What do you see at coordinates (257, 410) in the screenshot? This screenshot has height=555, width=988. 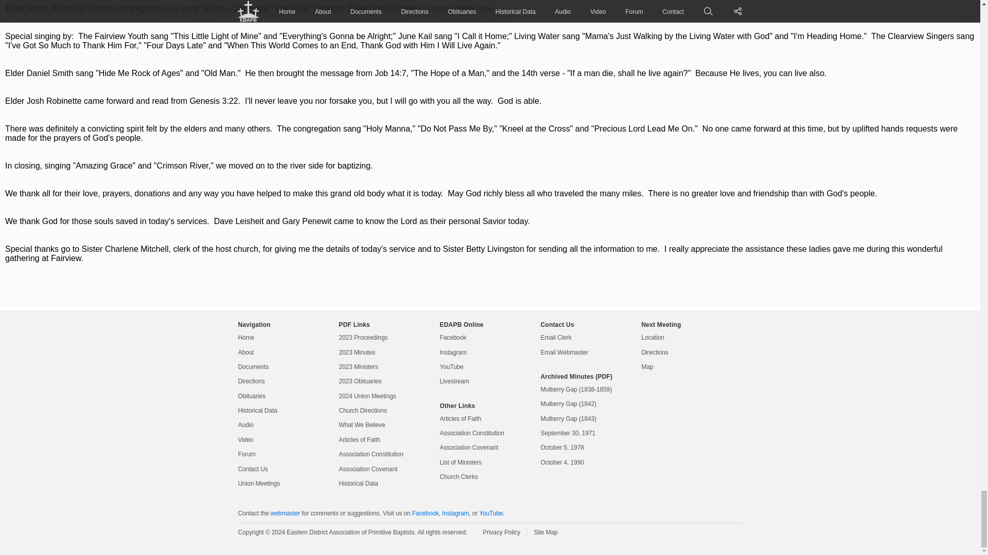 I see `Historical Data` at bounding box center [257, 410].